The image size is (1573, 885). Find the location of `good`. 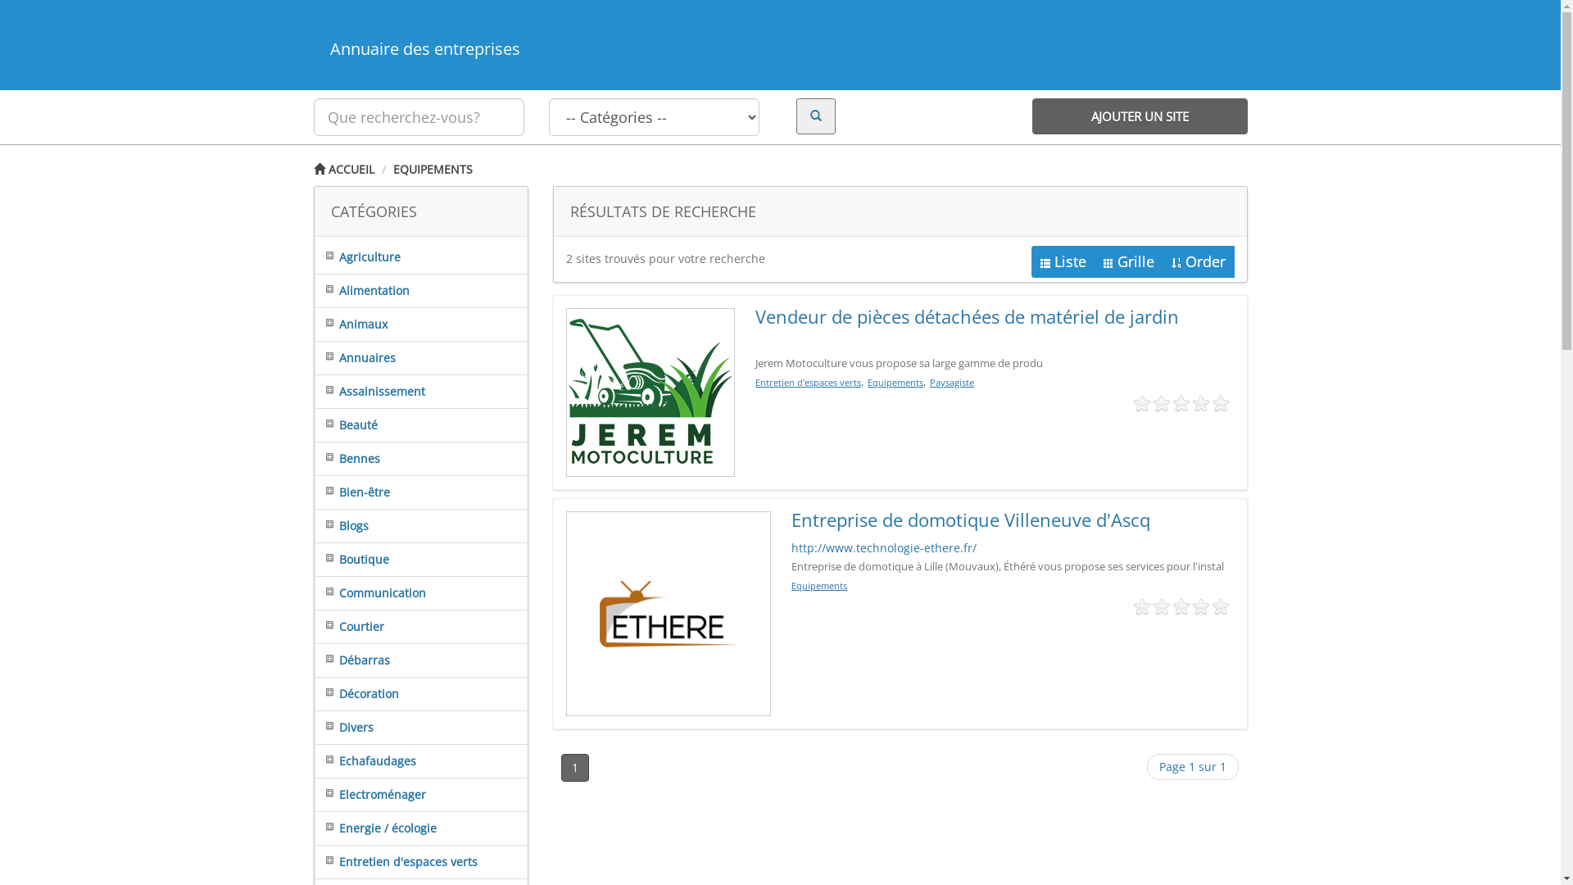

good is located at coordinates (1201, 404).